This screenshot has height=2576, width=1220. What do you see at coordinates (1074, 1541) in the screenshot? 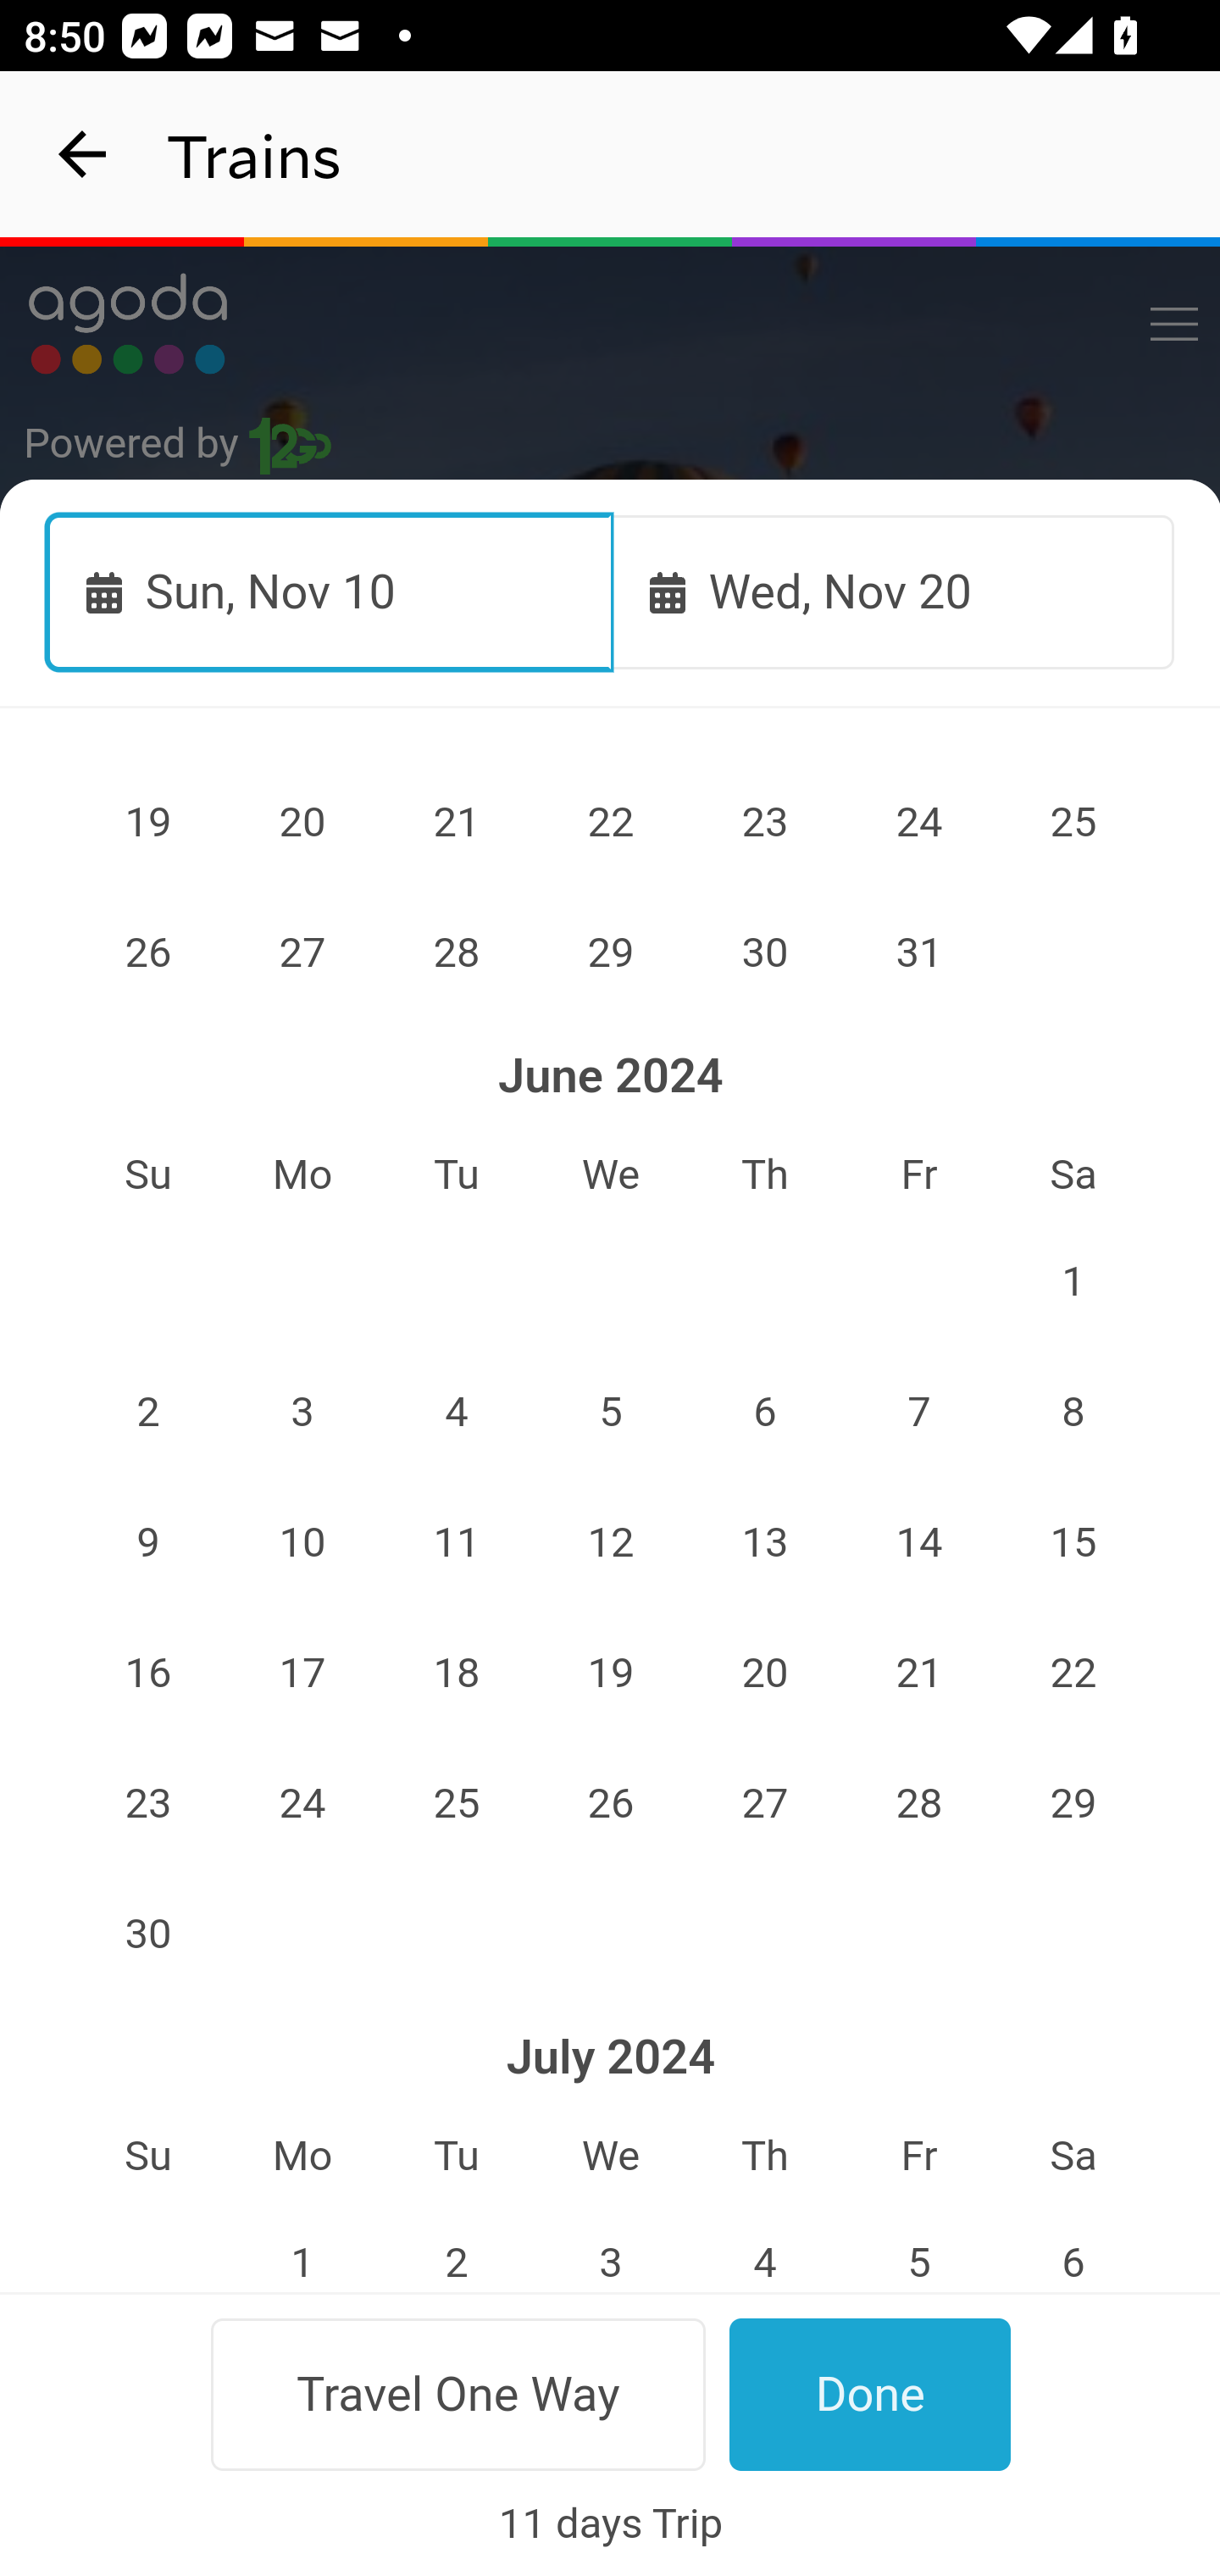
I see `15` at bounding box center [1074, 1541].